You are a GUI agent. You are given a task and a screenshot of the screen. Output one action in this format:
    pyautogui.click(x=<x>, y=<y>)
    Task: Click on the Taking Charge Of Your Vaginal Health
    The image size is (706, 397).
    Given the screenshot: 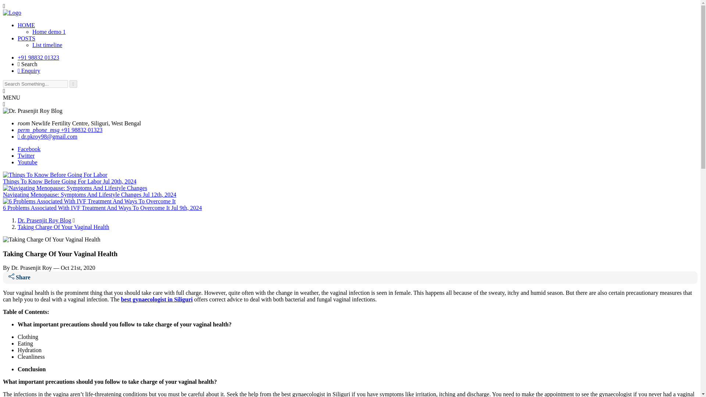 What is the action you would take?
    pyautogui.click(x=63, y=227)
    